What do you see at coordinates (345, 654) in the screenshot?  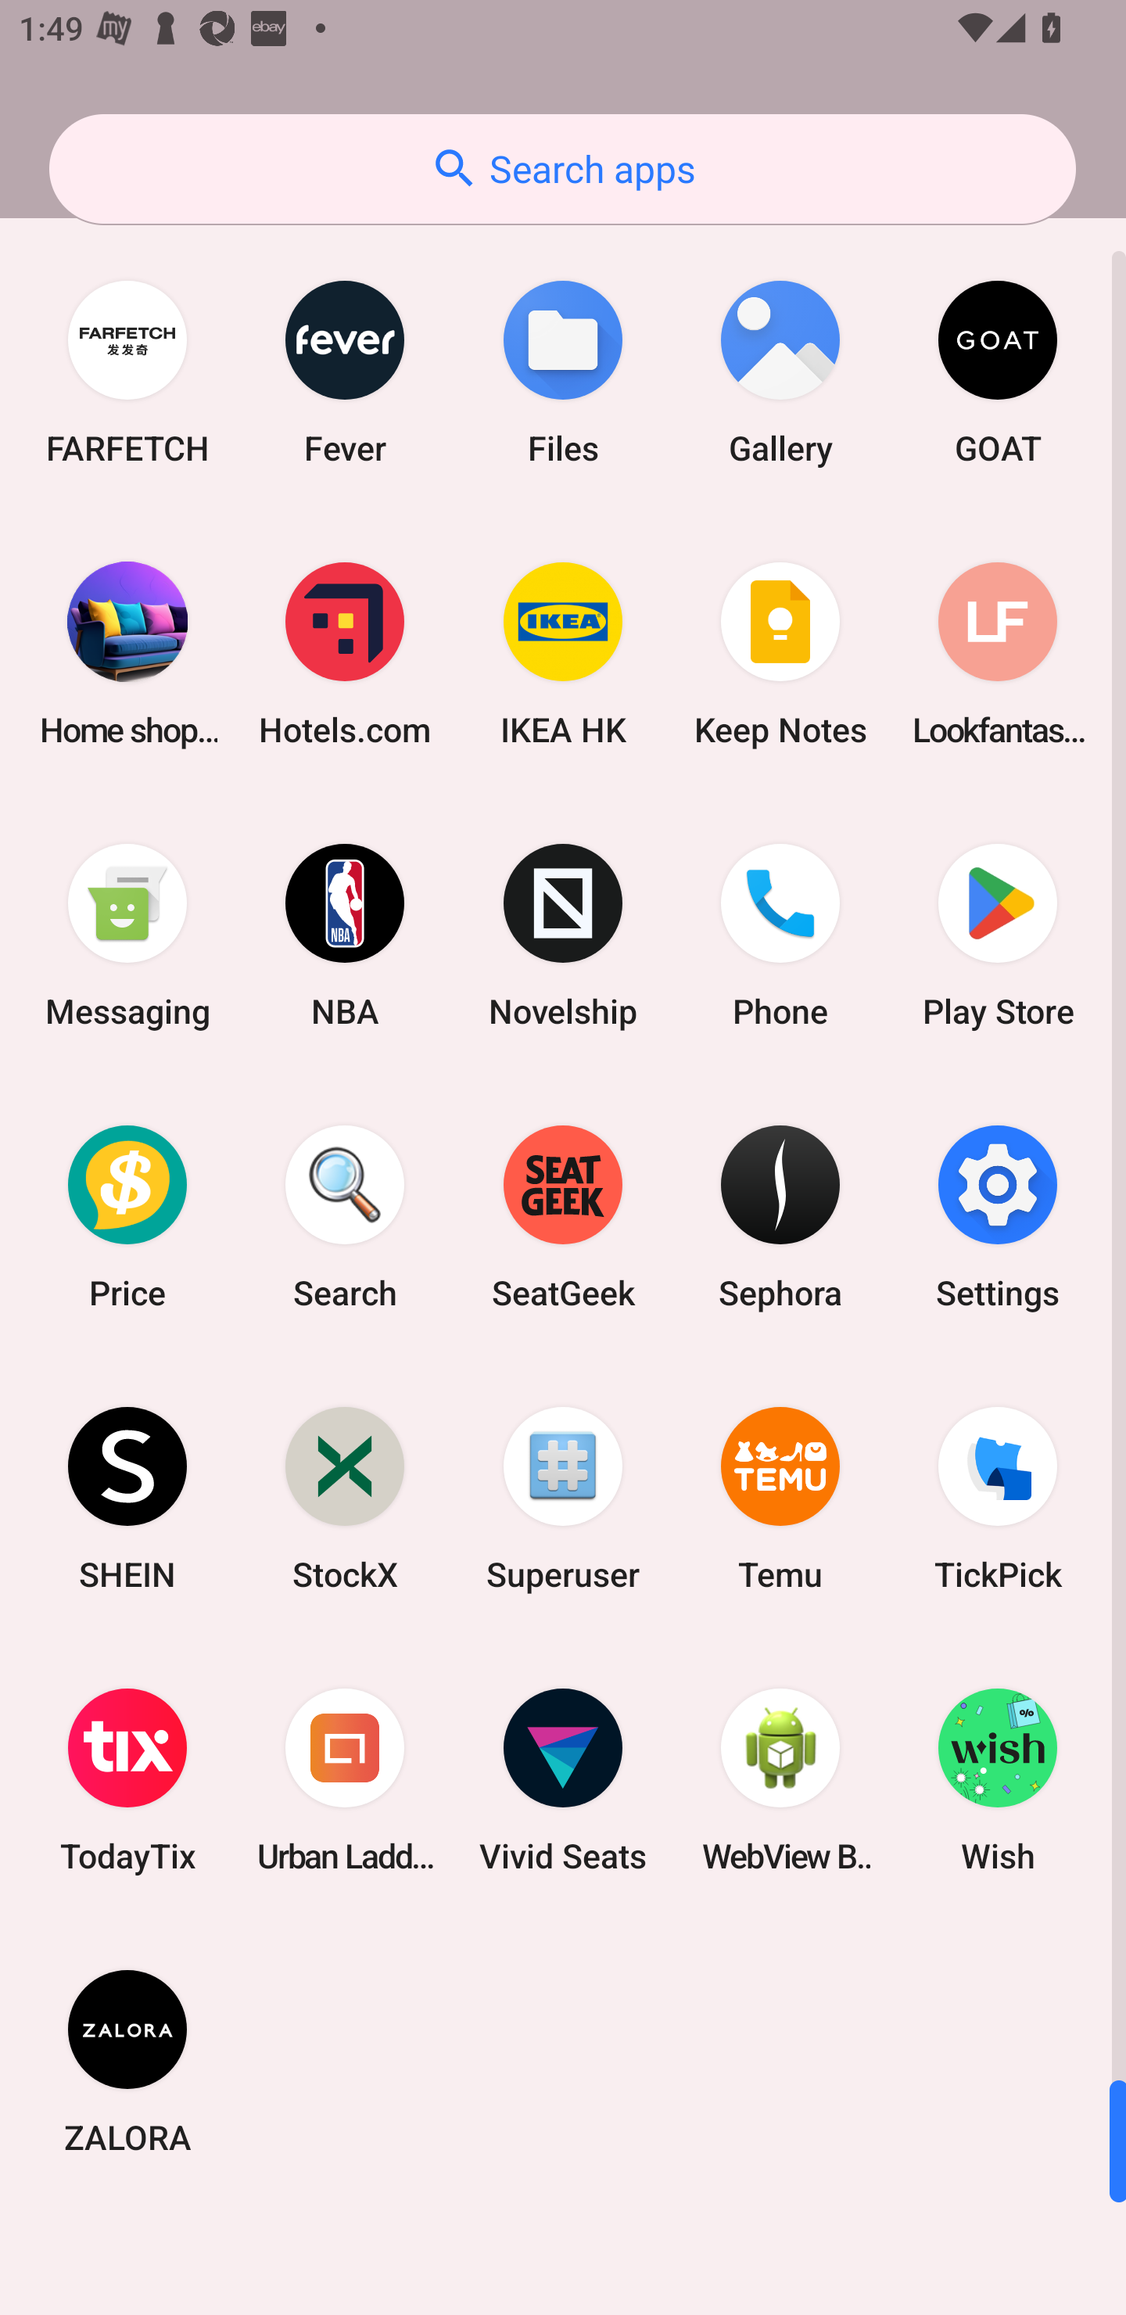 I see `Hotels.com` at bounding box center [345, 654].